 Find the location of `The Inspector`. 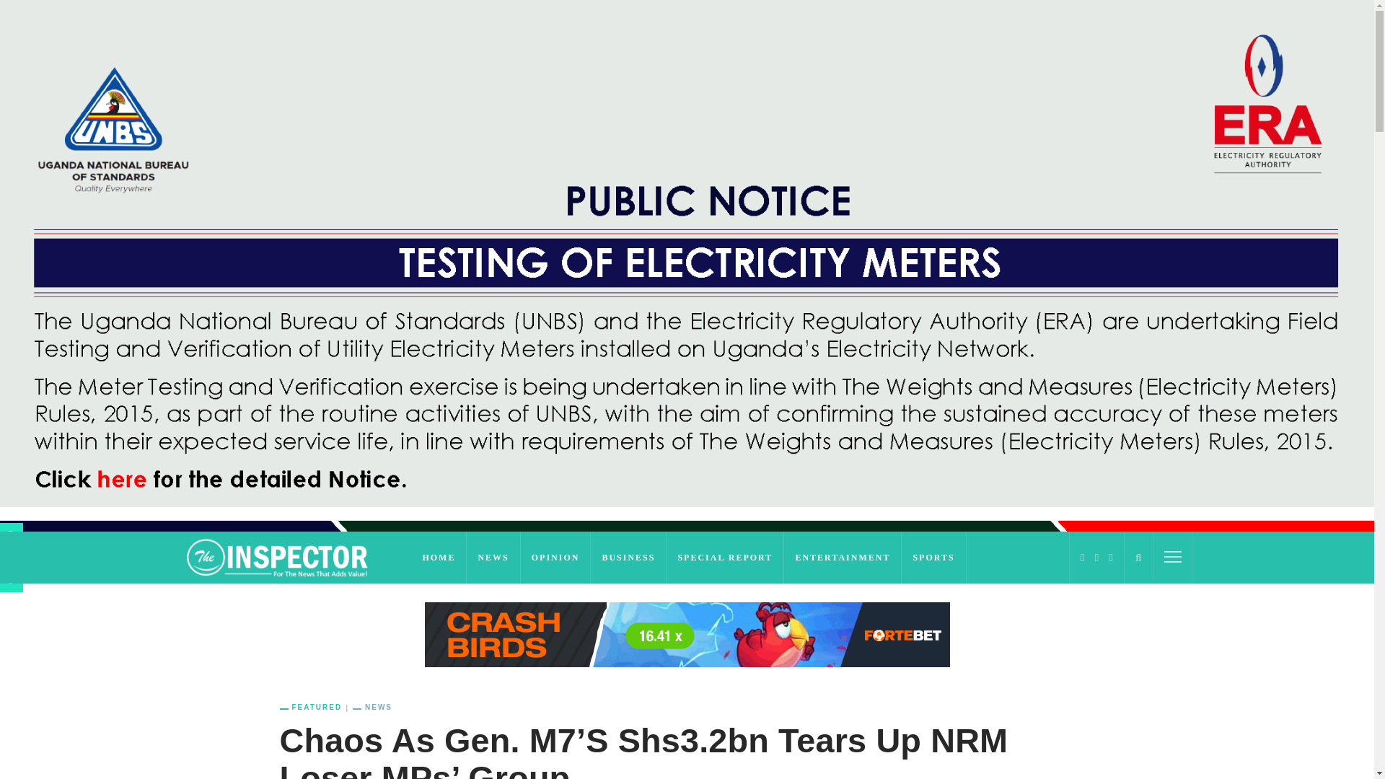

The Inspector is located at coordinates (289, 556).